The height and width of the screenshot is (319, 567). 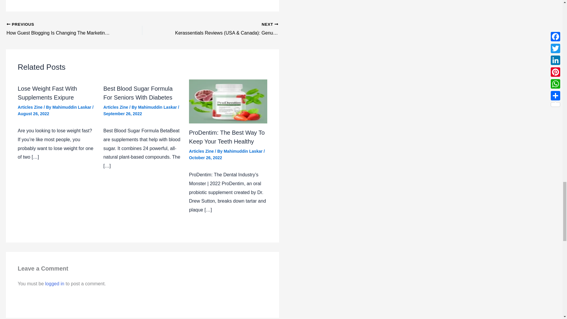 What do you see at coordinates (72, 107) in the screenshot?
I see `View all posts by Mahimuddin Laskar` at bounding box center [72, 107].